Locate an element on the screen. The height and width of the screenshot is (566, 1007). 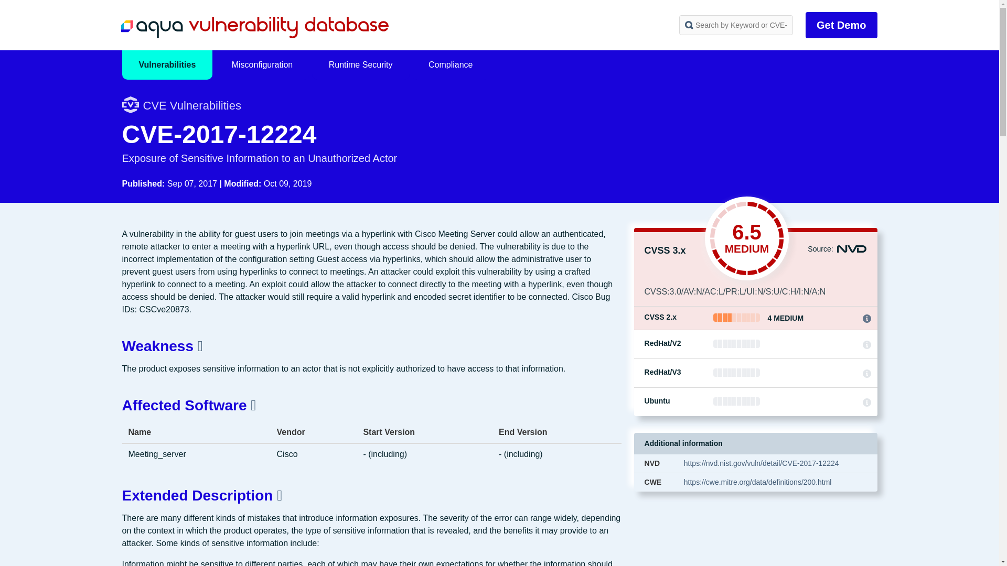
Misconfiguration is located at coordinates (262, 65).